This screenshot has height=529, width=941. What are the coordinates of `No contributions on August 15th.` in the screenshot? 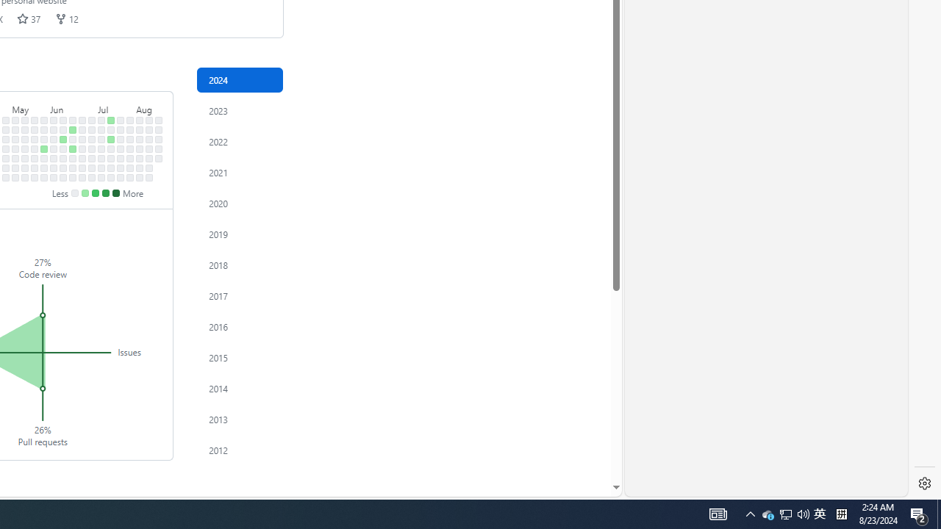 It's located at (149, 159).